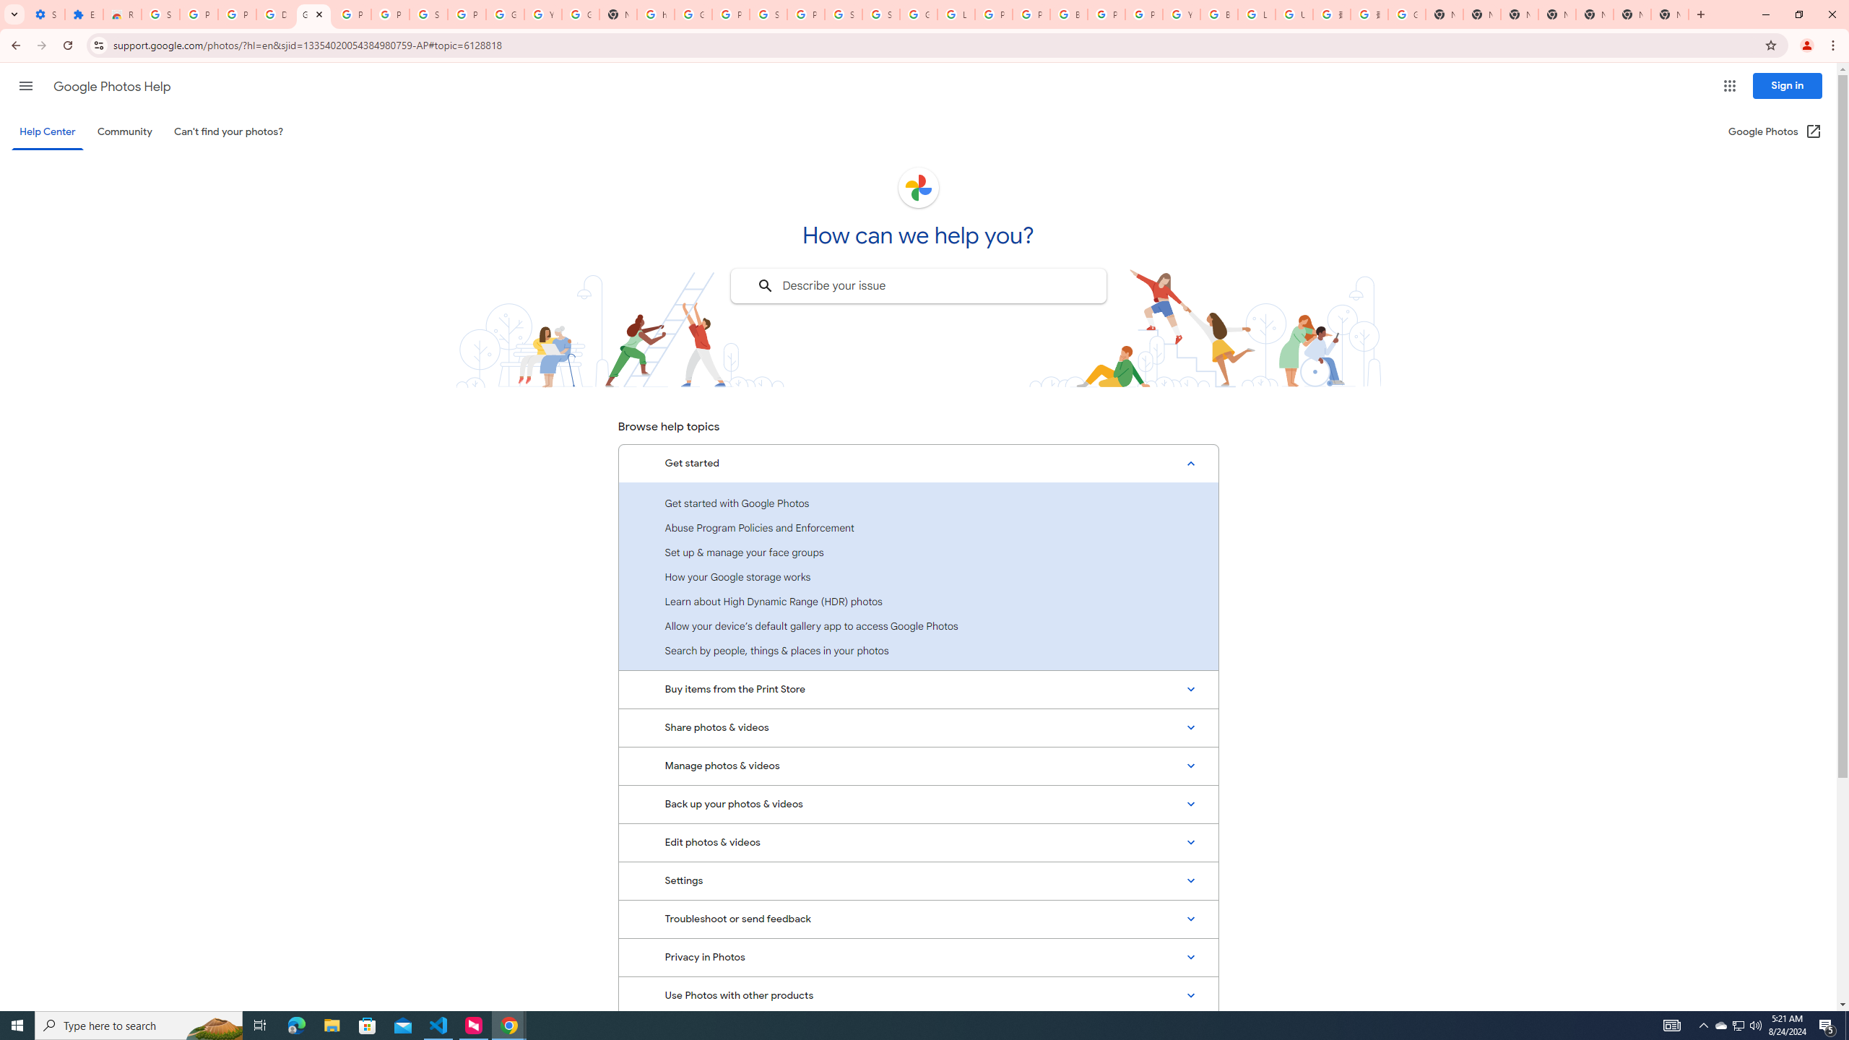 The image size is (1849, 1040). I want to click on Manage photos & videos, so click(918, 766).